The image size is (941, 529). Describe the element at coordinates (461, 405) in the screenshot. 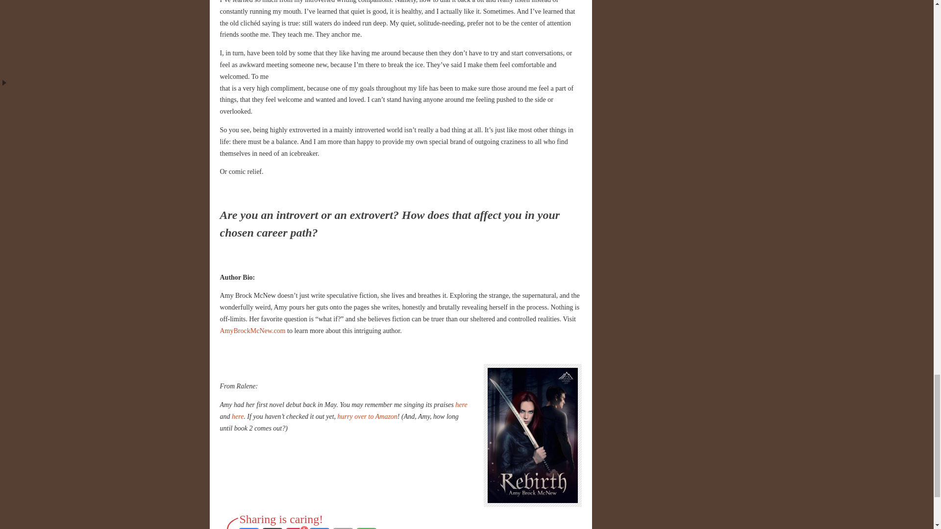

I see `here` at that location.